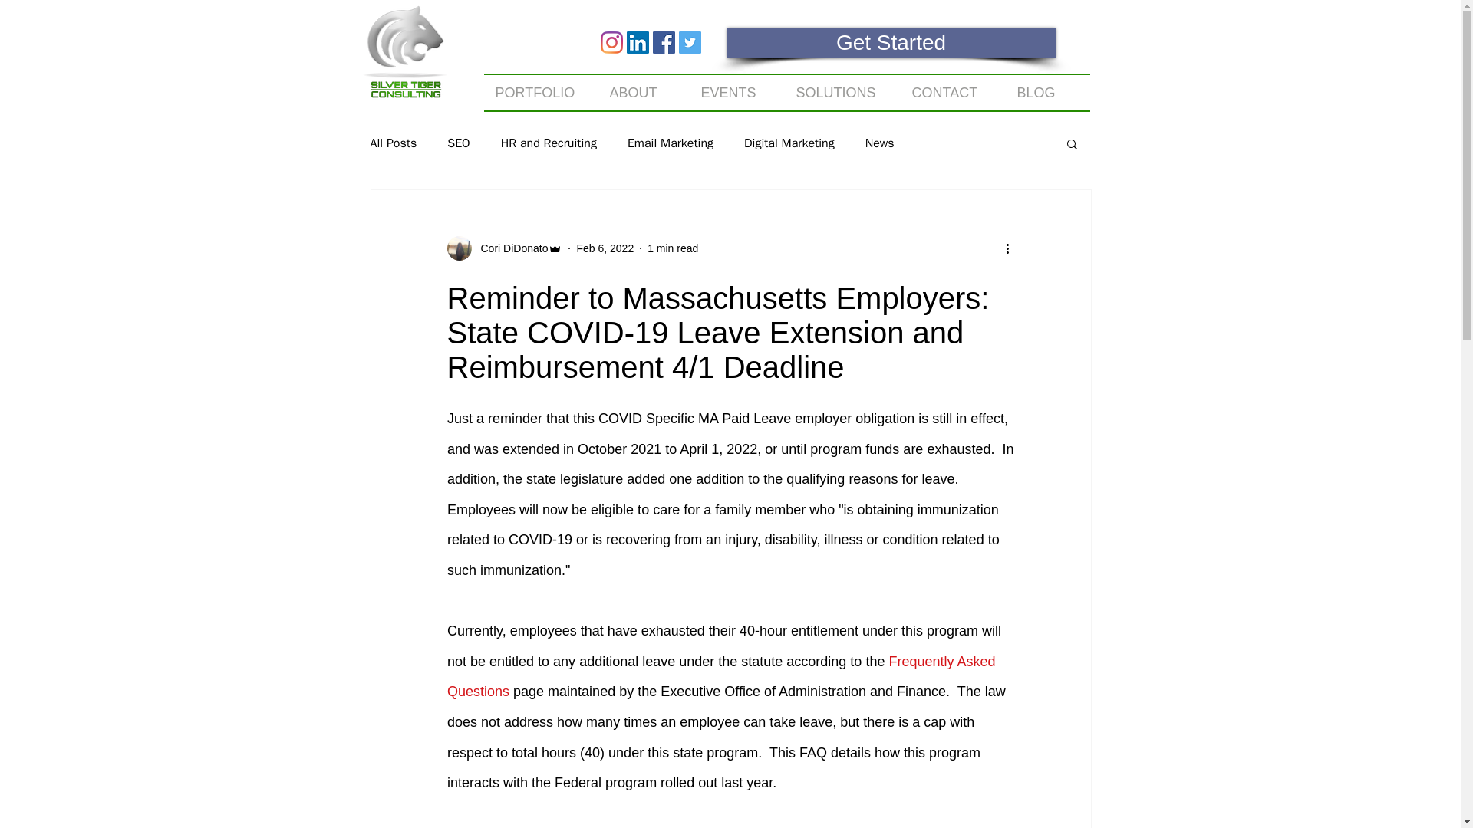 The width and height of the screenshot is (1473, 828). What do you see at coordinates (548, 143) in the screenshot?
I see `HR and Recruiting` at bounding box center [548, 143].